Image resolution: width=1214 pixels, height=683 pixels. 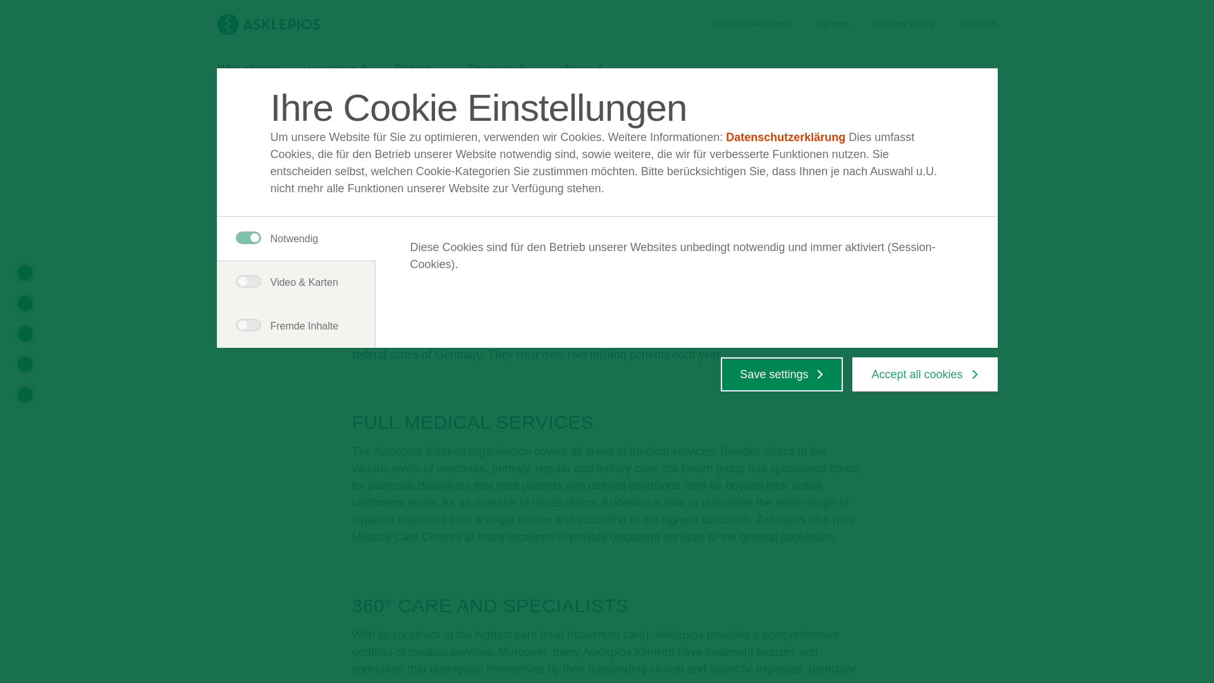 What do you see at coordinates (417, 80) in the screenshot?
I see `Medical Excellence` at bounding box center [417, 80].